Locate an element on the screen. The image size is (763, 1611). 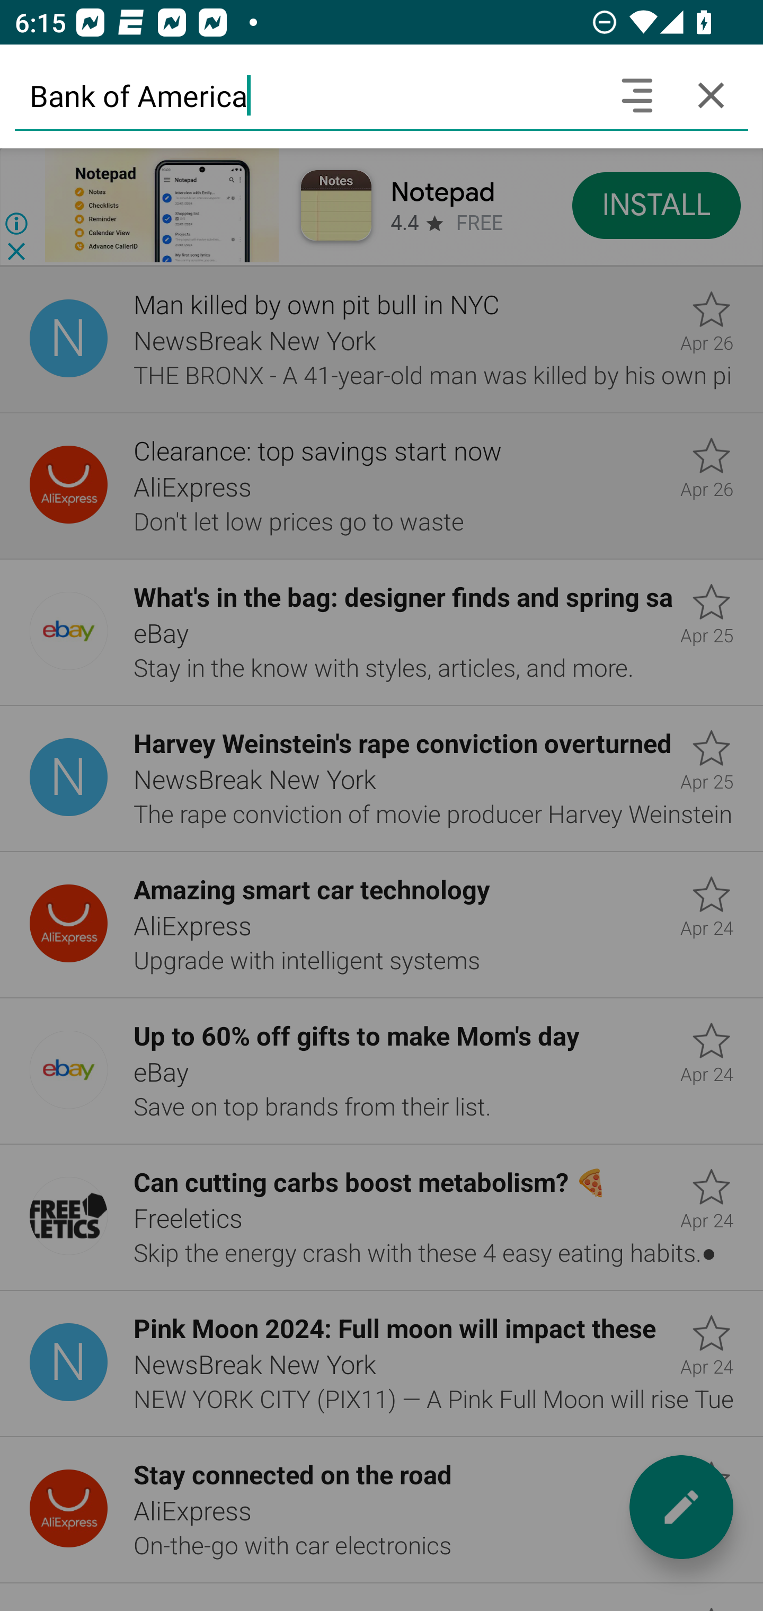
Search headers and text is located at coordinates (636, 95).